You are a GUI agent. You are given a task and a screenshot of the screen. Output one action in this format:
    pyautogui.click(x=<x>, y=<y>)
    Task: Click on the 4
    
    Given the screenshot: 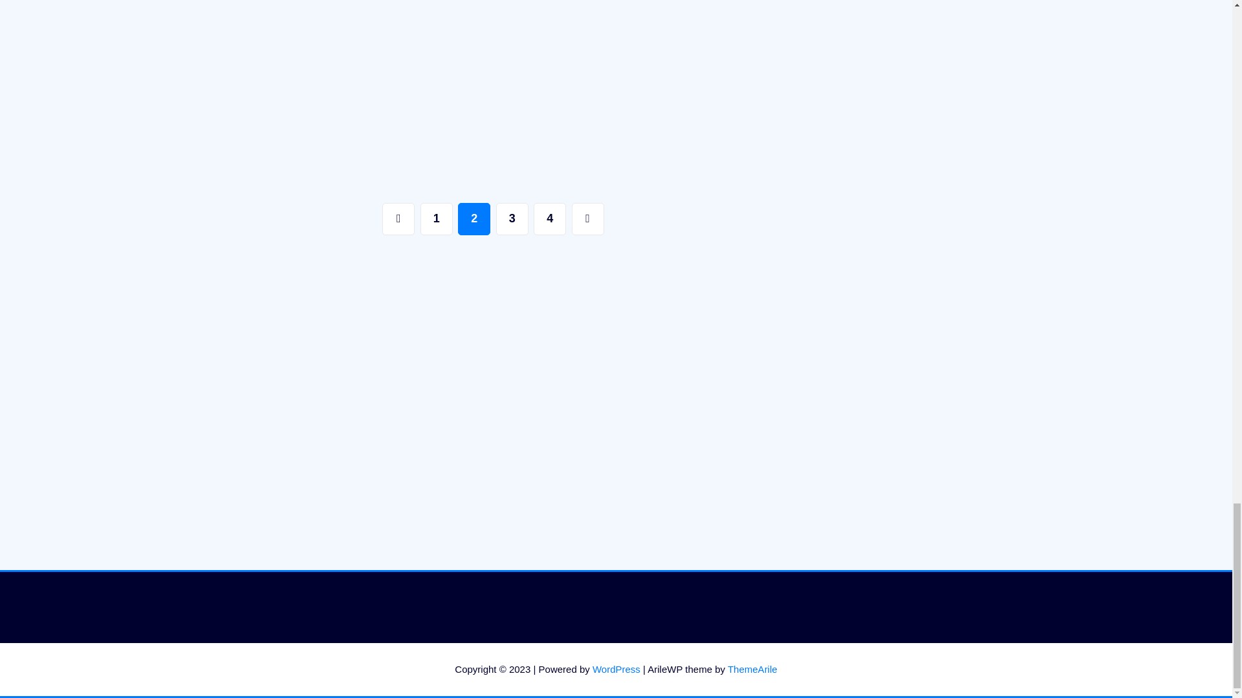 What is the action you would take?
    pyautogui.click(x=550, y=218)
    